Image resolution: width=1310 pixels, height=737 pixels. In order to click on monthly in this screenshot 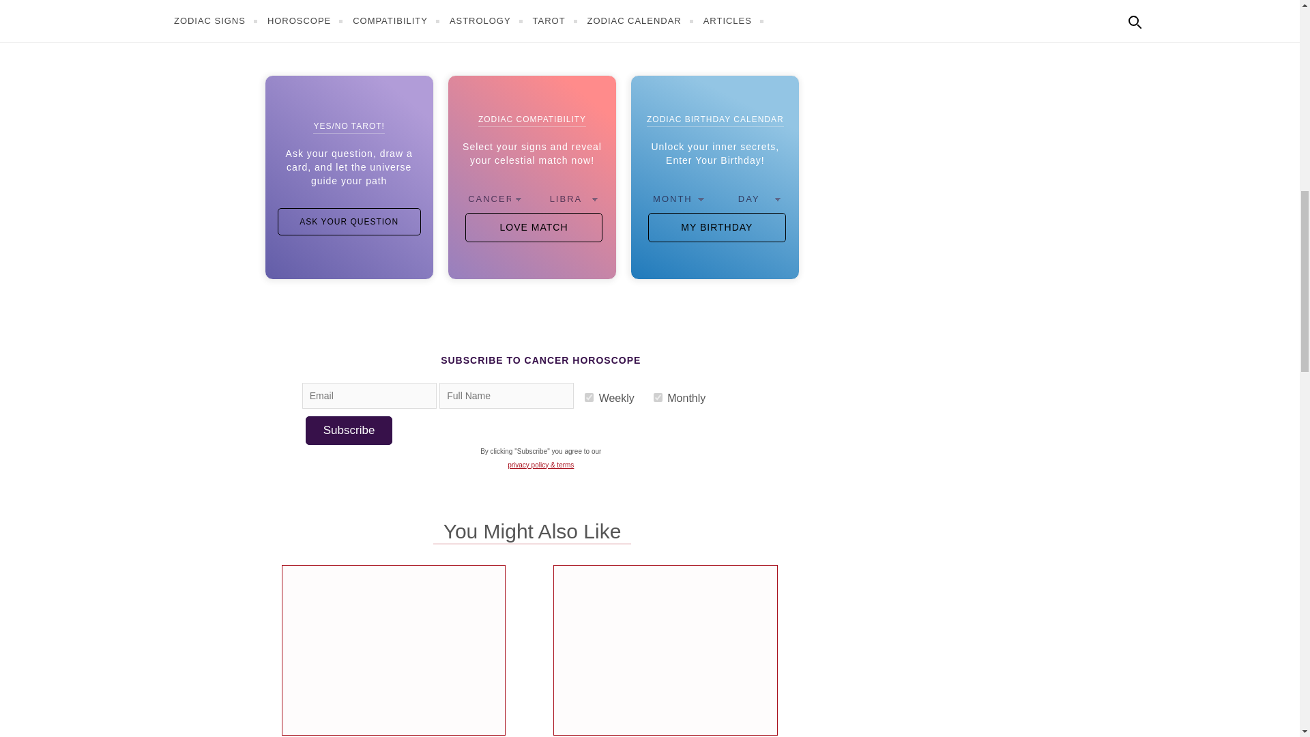, I will do `click(658, 397)`.